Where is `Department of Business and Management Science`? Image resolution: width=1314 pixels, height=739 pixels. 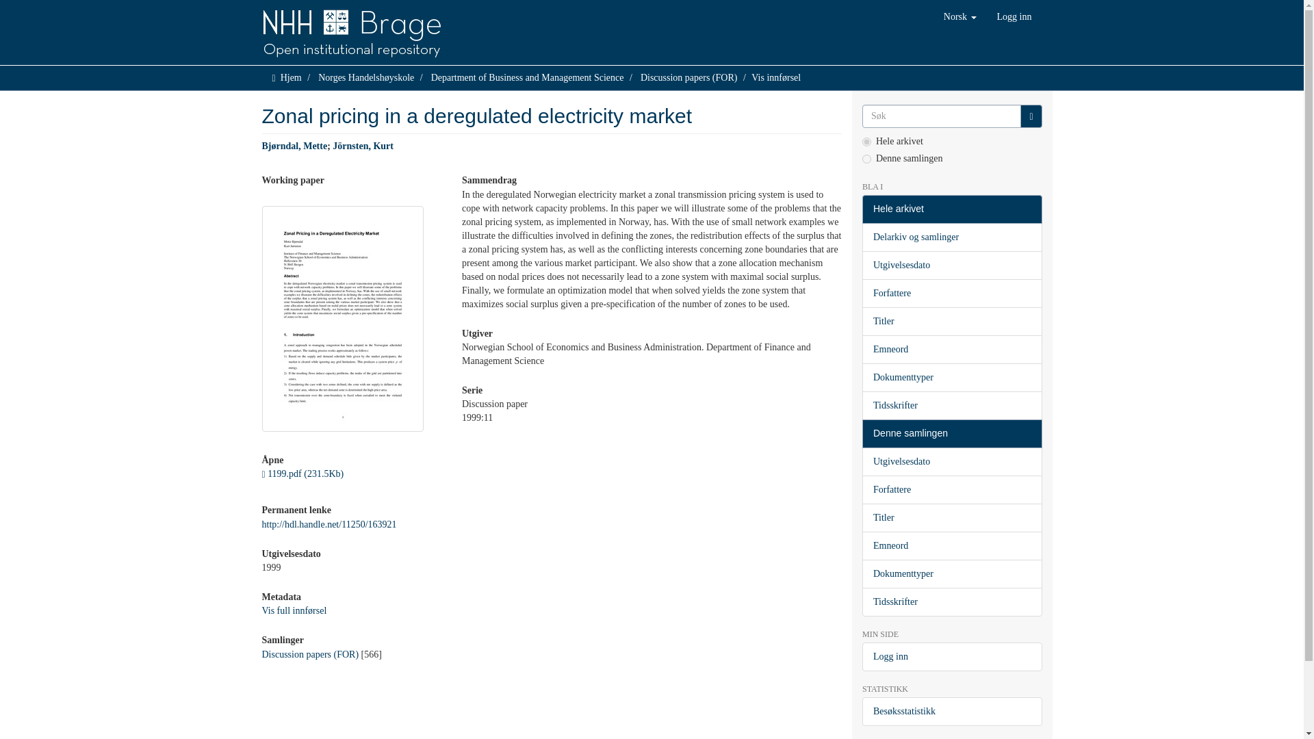
Department of Business and Management Science is located at coordinates (527, 77).